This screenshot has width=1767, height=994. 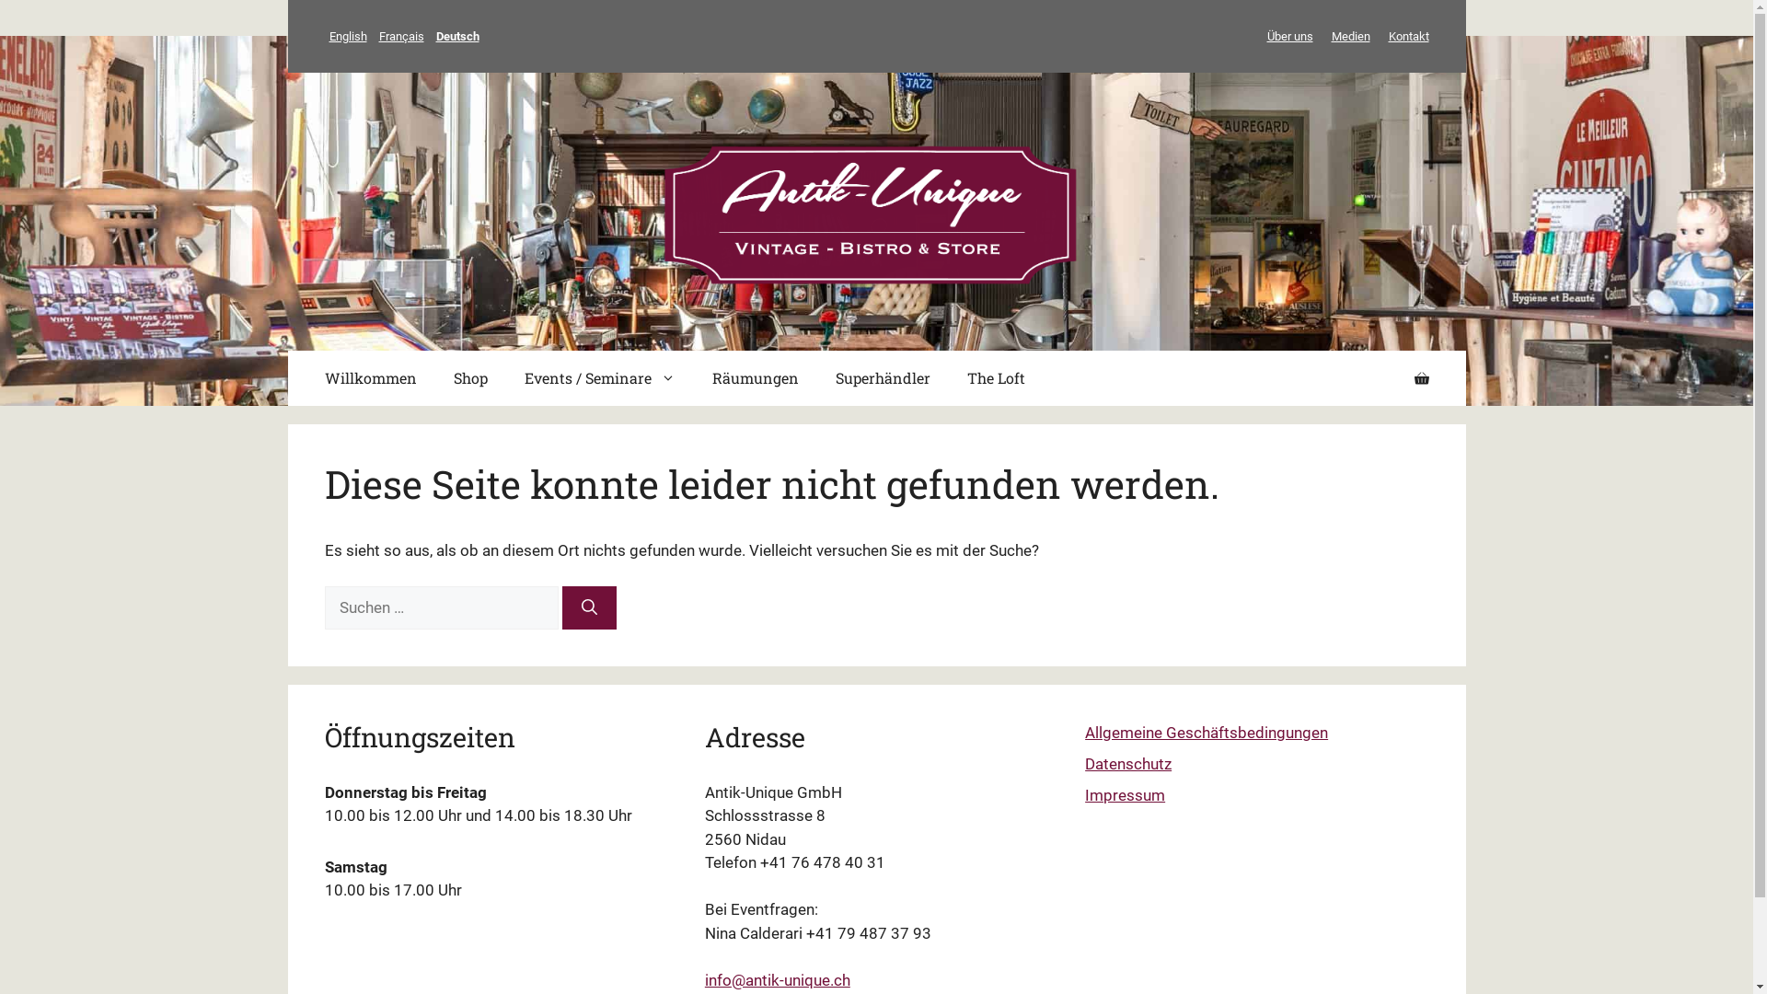 What do you see at coordinates (456, 37) in the screenshot?
I see `Deutsch` at bounding box center [456, 37].